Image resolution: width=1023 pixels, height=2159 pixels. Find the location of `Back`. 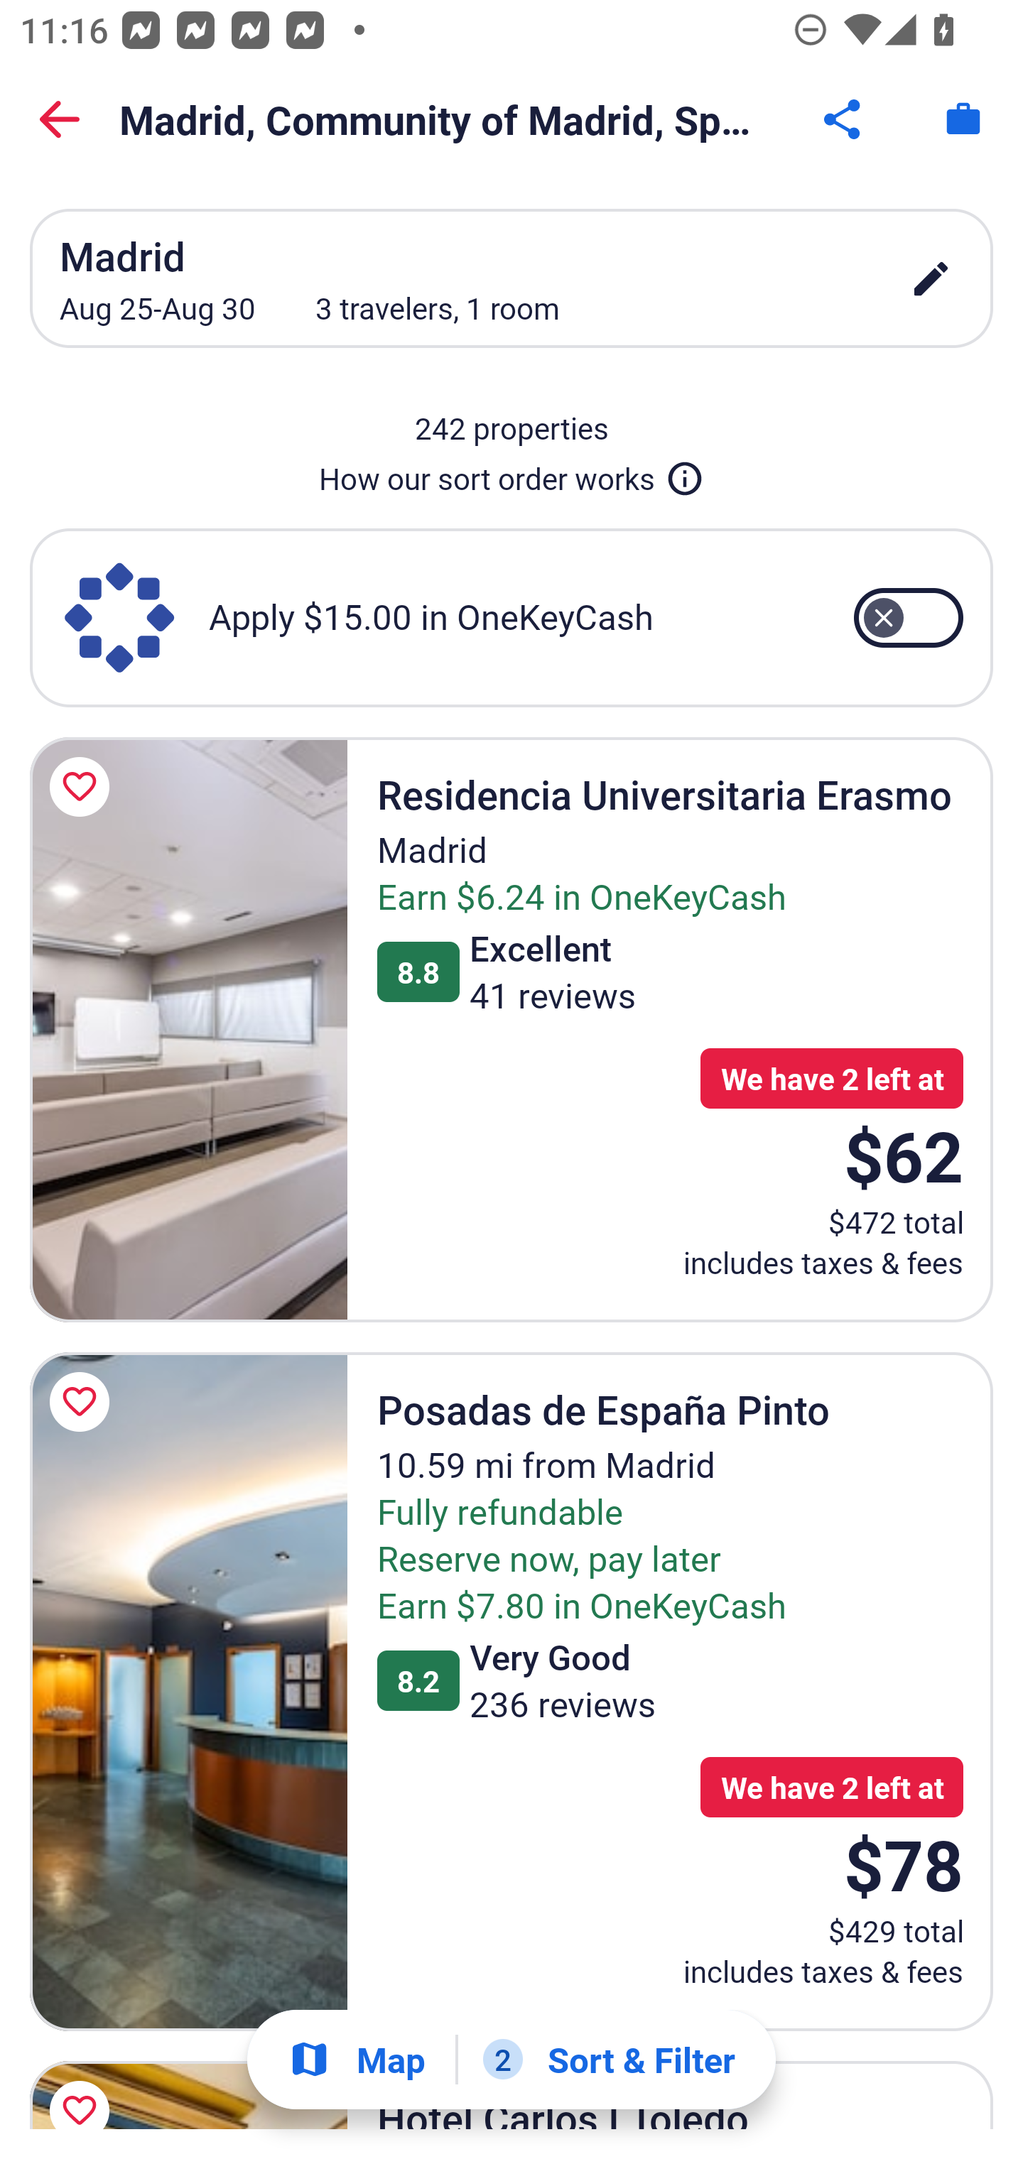

Back is located at coordinates (60, 119).